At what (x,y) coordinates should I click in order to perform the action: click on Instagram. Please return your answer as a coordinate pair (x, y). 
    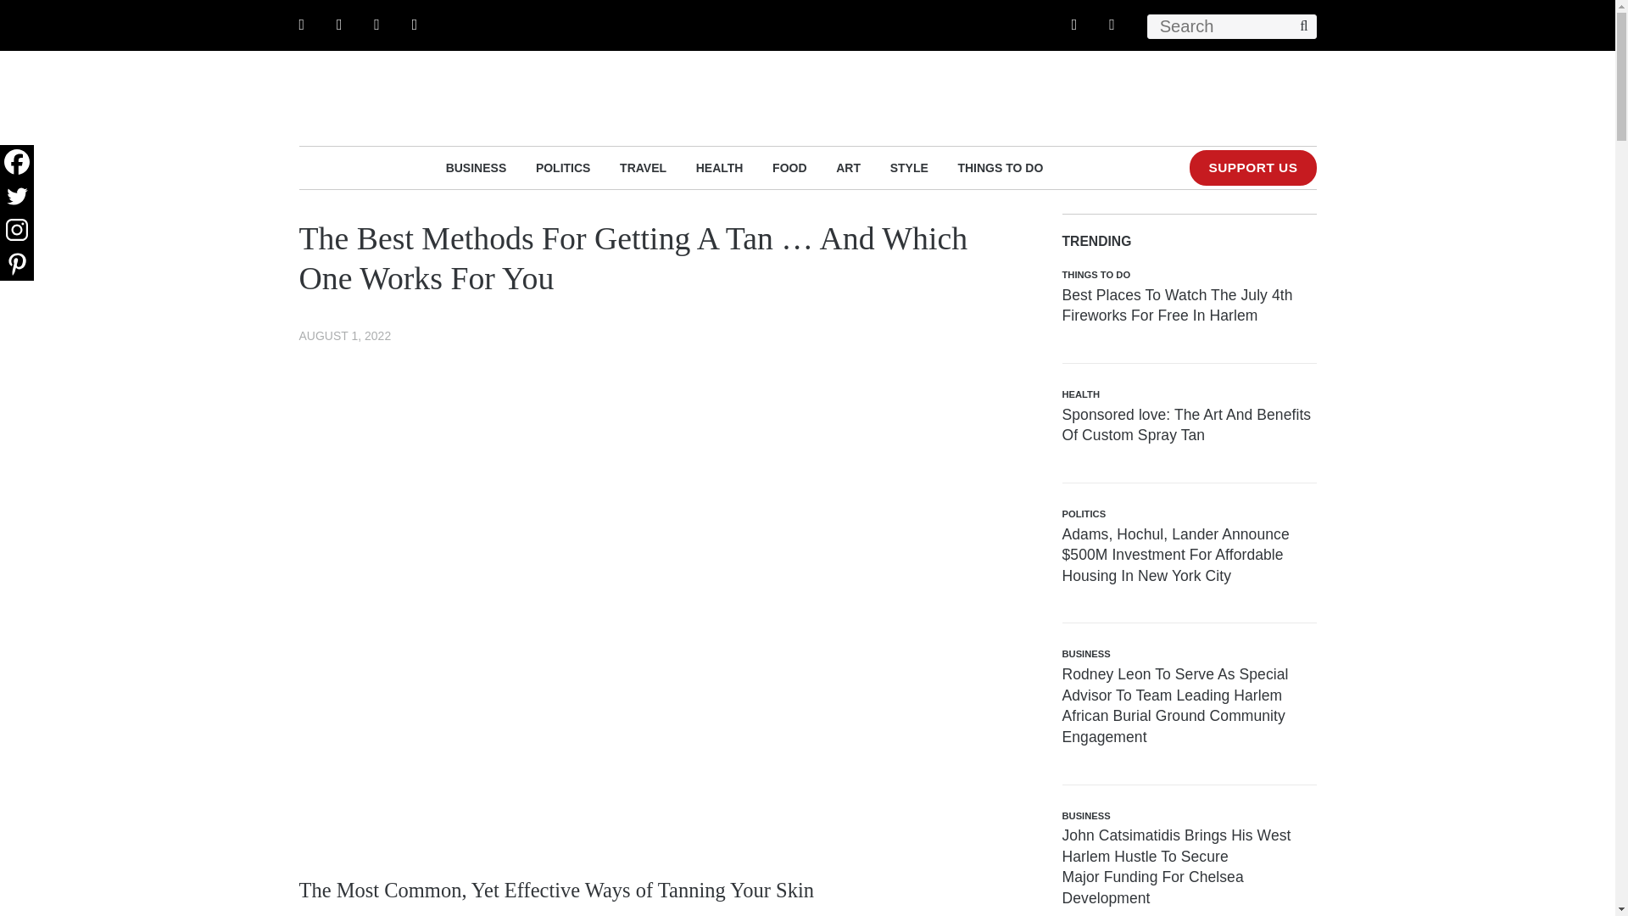
    Looking at the image, I should click on (17, 229).